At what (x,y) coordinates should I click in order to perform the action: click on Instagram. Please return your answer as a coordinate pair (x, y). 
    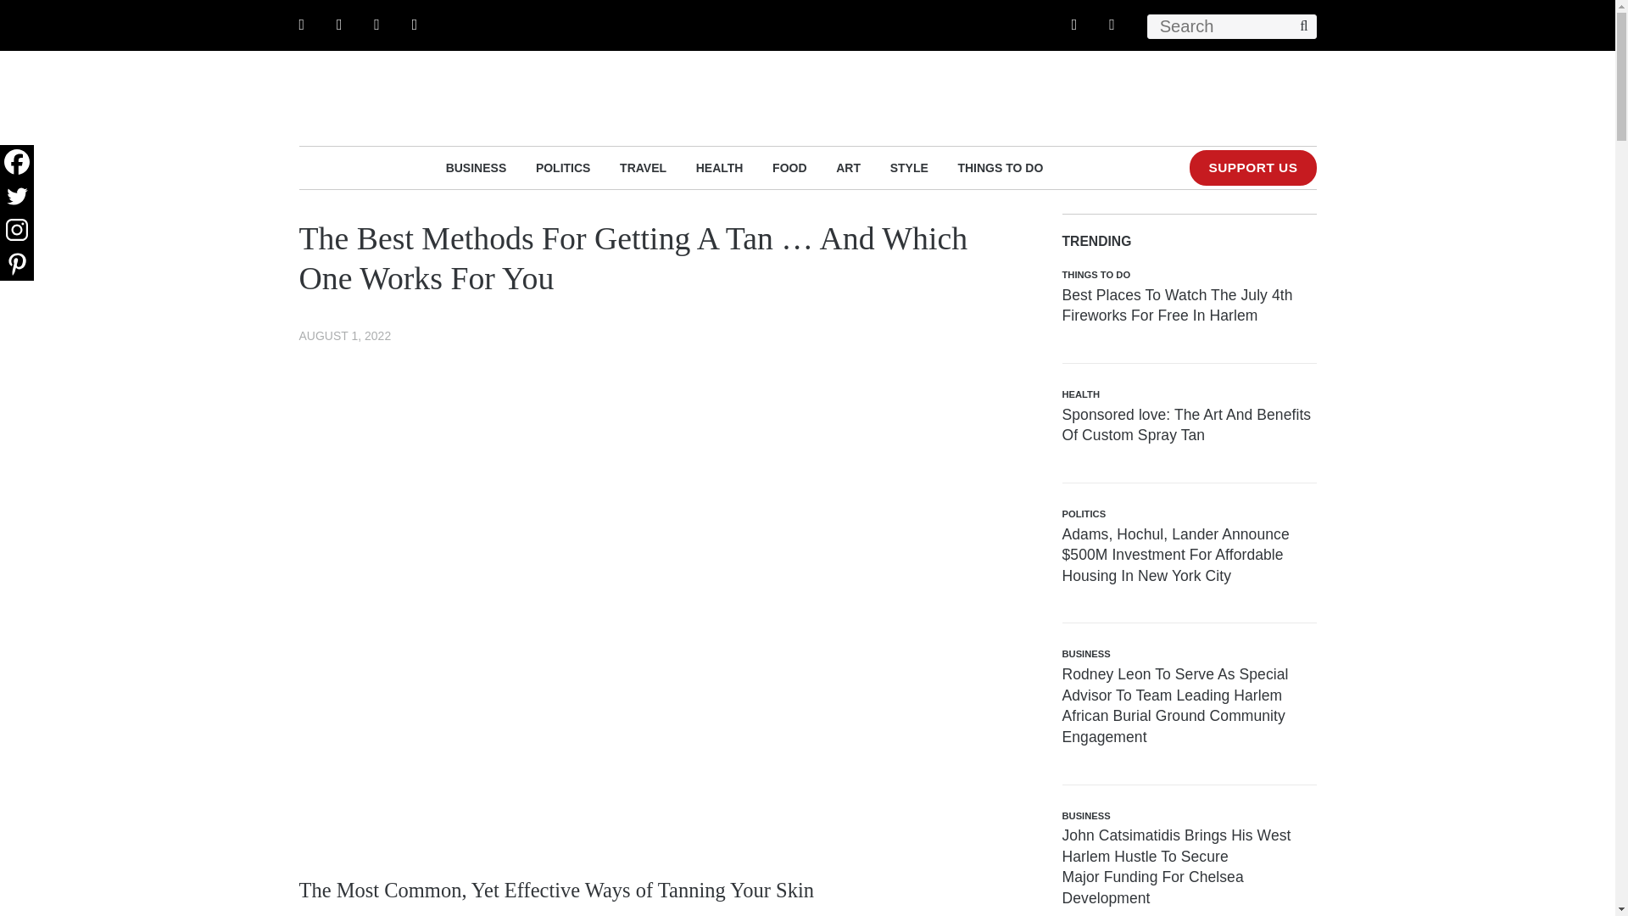
    Looking at the image, I should click on (17, 229).